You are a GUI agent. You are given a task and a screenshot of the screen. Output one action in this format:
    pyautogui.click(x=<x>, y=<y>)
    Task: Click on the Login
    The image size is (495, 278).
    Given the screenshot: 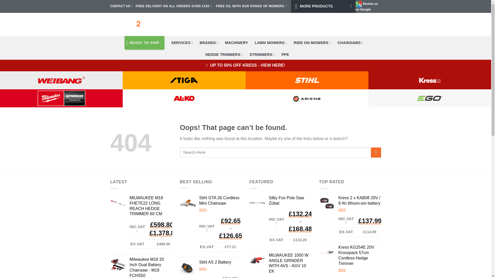 What is the action you would take?
    pyautogui.click(x=353, y=24)
    